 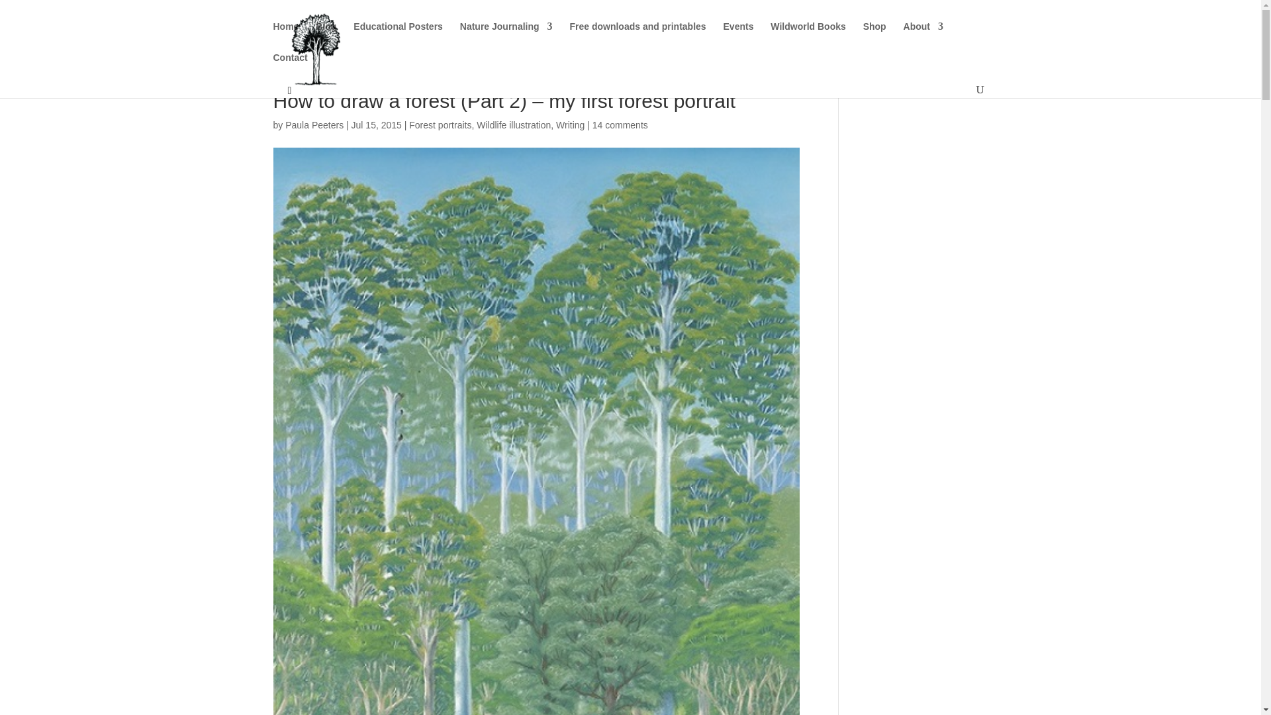 What do you see at coordinates (506, 37) in the screenshot?
I see `Nature Journaling` at bounding box center [506, 37].